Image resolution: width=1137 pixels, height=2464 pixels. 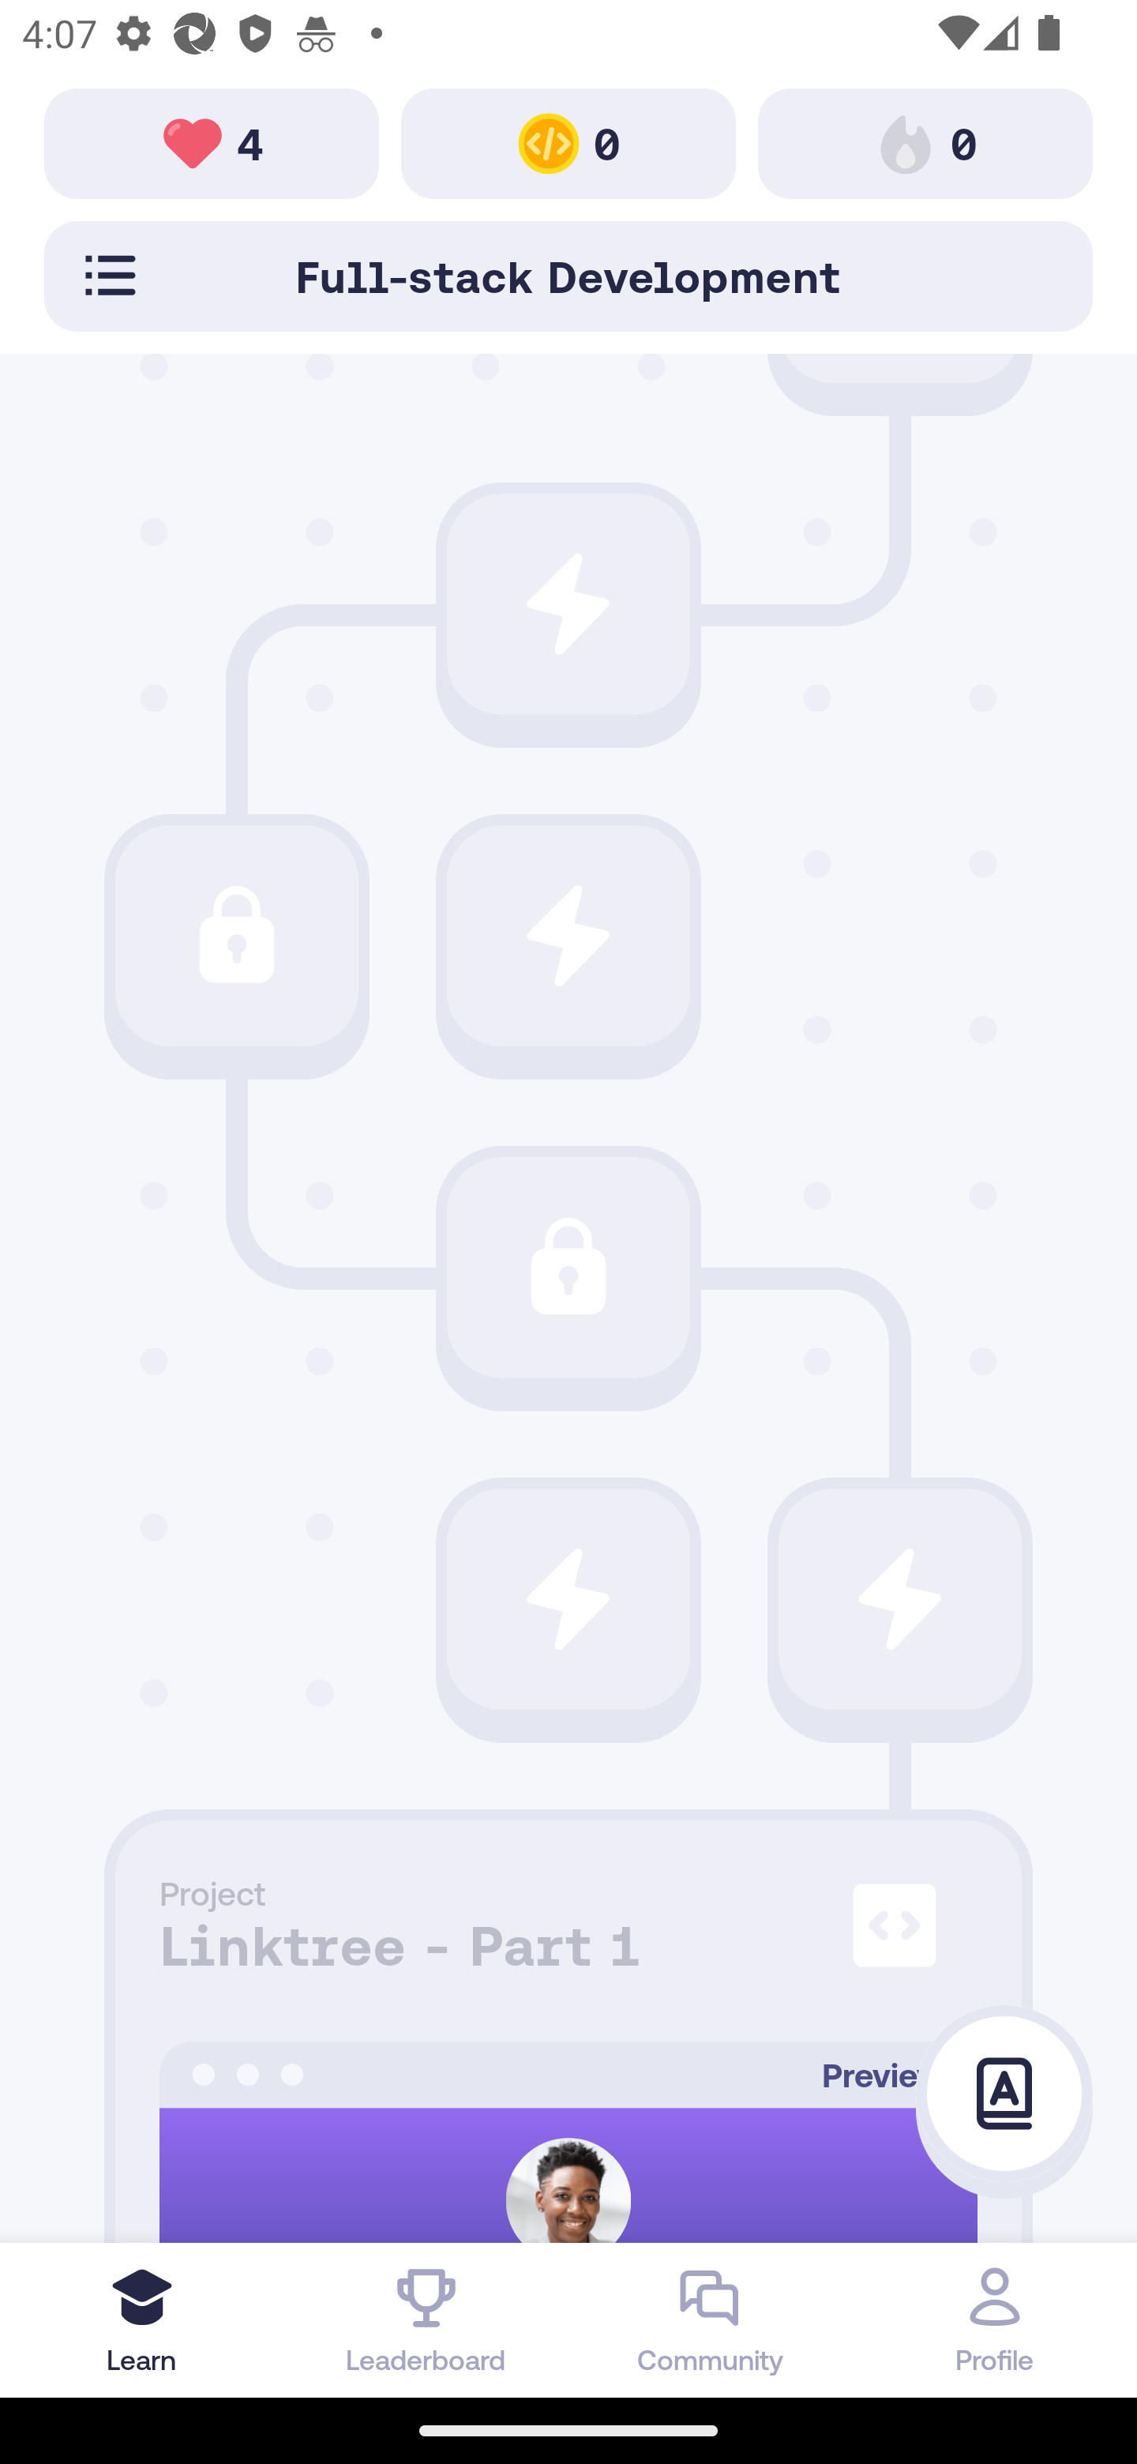 I want to click on Path Toolbar Image 0, so click(x=568, y=142).